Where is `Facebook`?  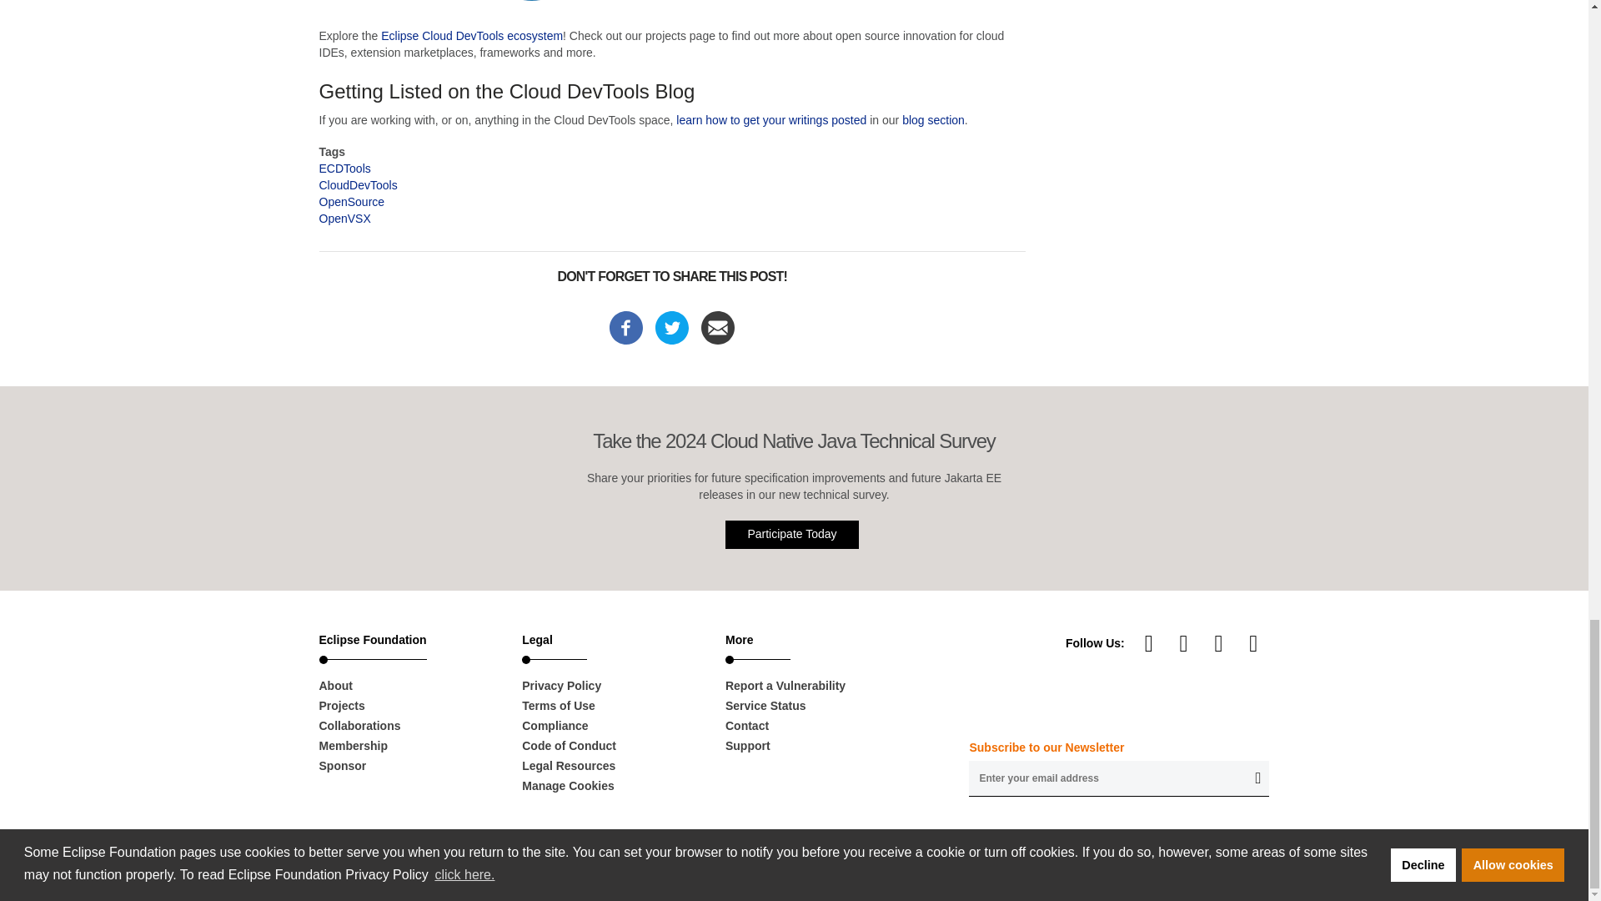 Facebook is located at coordinates (1219, 642).